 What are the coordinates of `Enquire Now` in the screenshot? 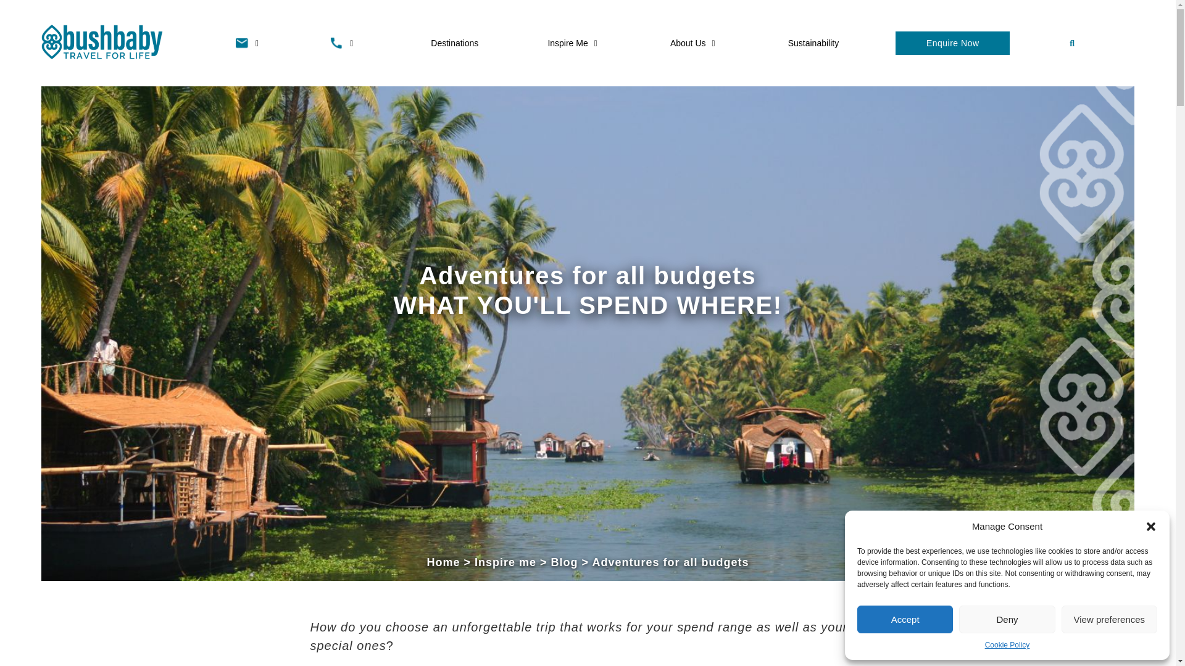 It's located at (952, 43).